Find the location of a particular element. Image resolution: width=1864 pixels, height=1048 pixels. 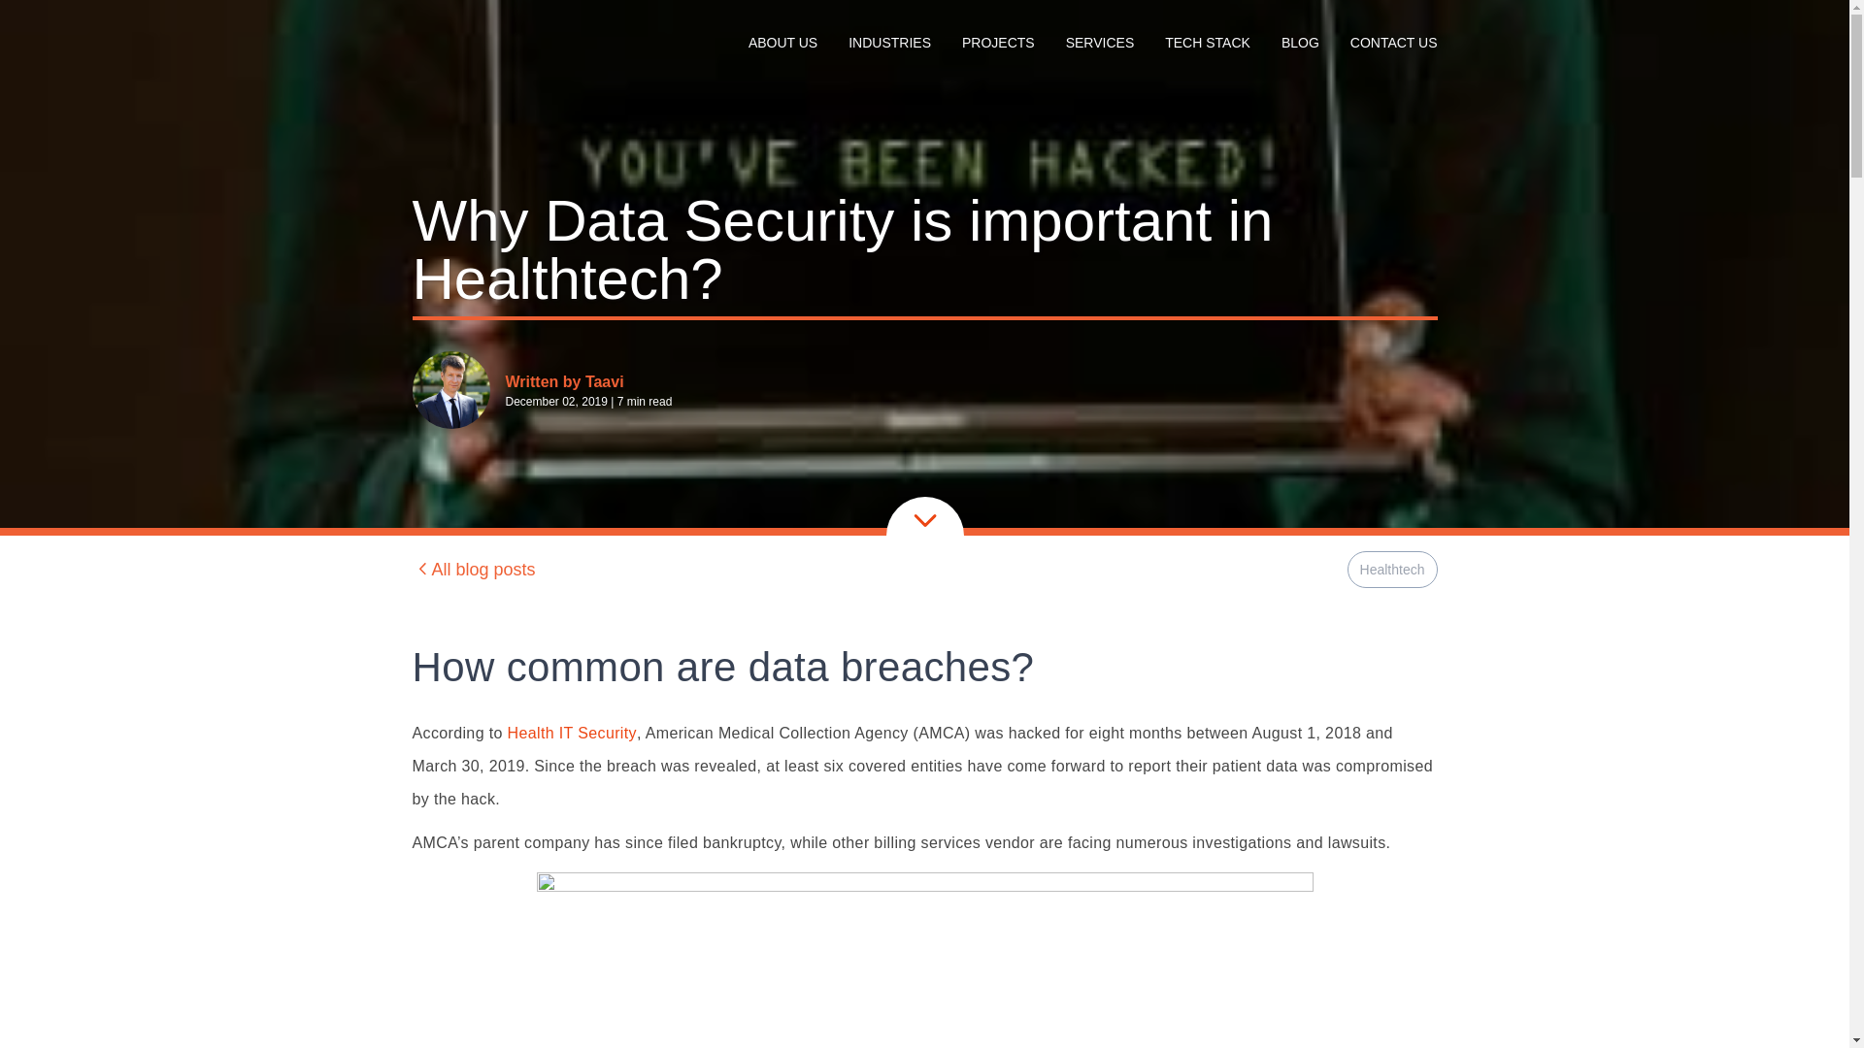

All blog posts is located at coordinates (474, 569).